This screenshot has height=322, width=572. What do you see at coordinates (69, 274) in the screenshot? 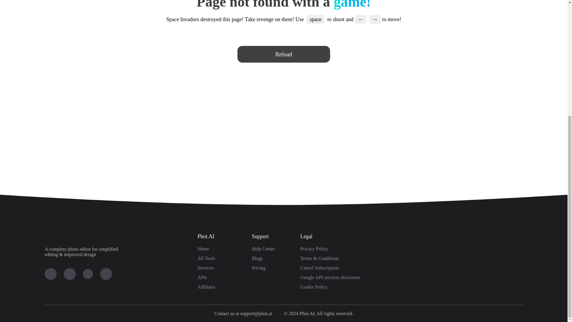
I see `Instagram link` at bounding box center [69, 274].